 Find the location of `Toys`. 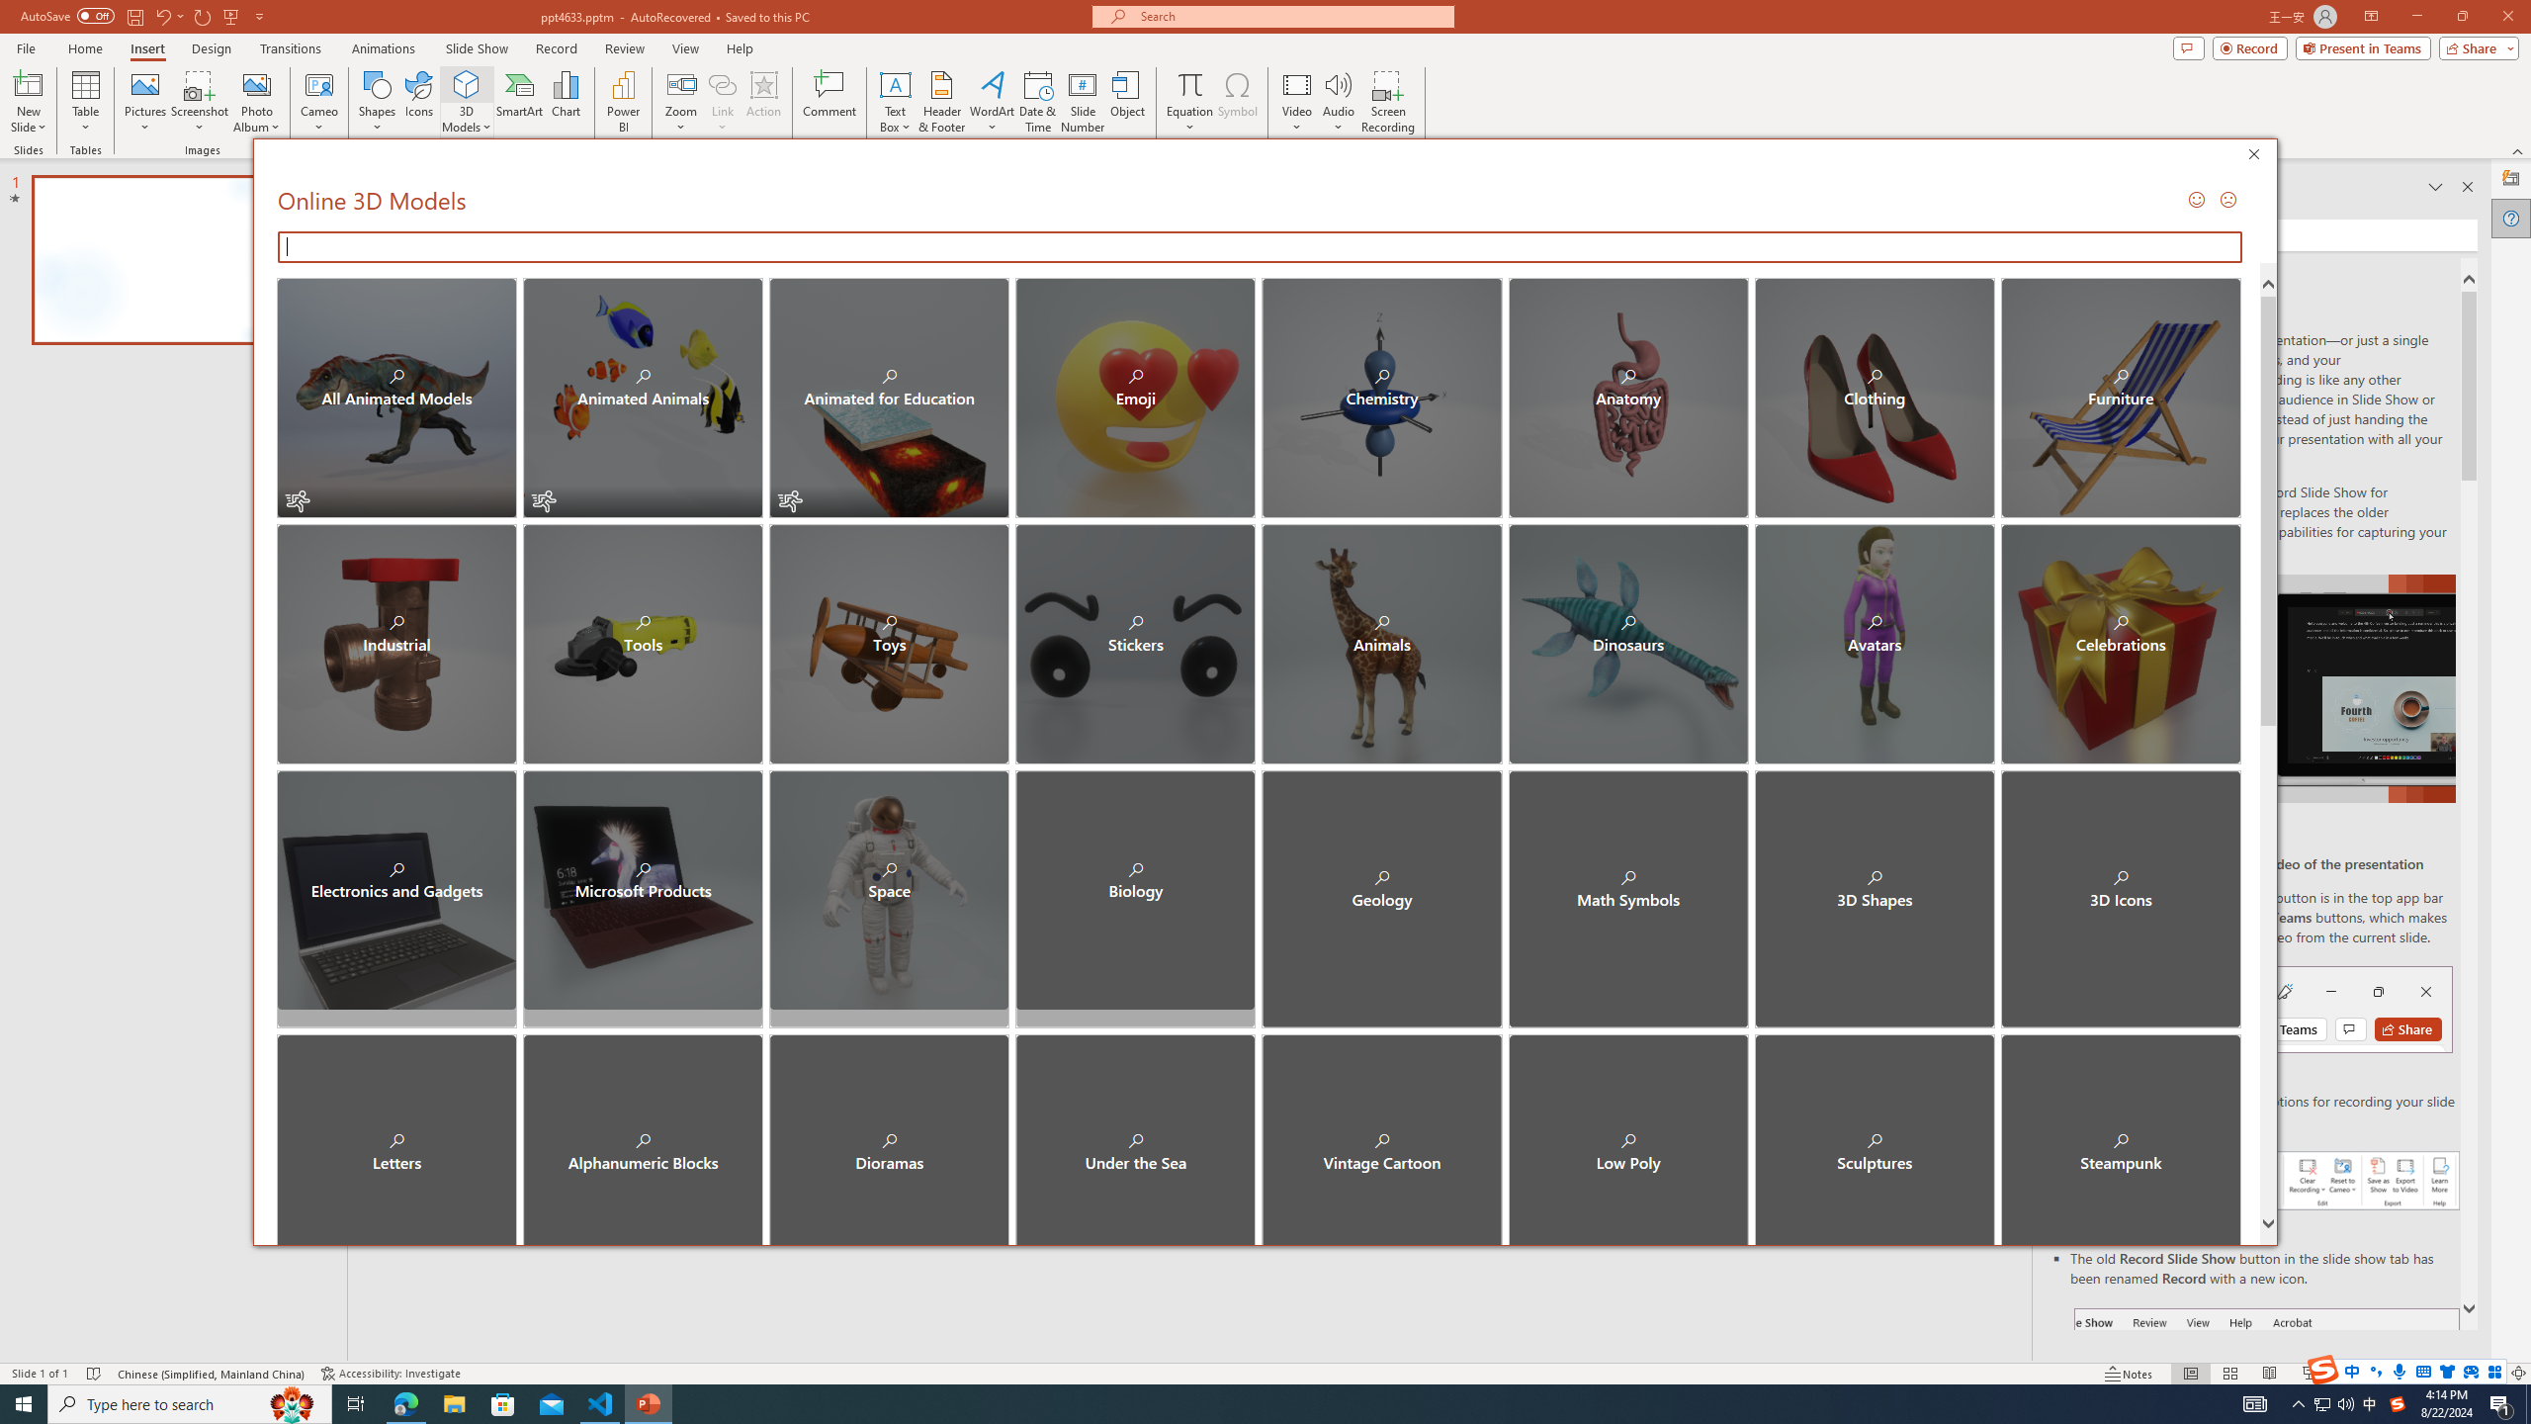

Toys is located at coordinates (888, 644).